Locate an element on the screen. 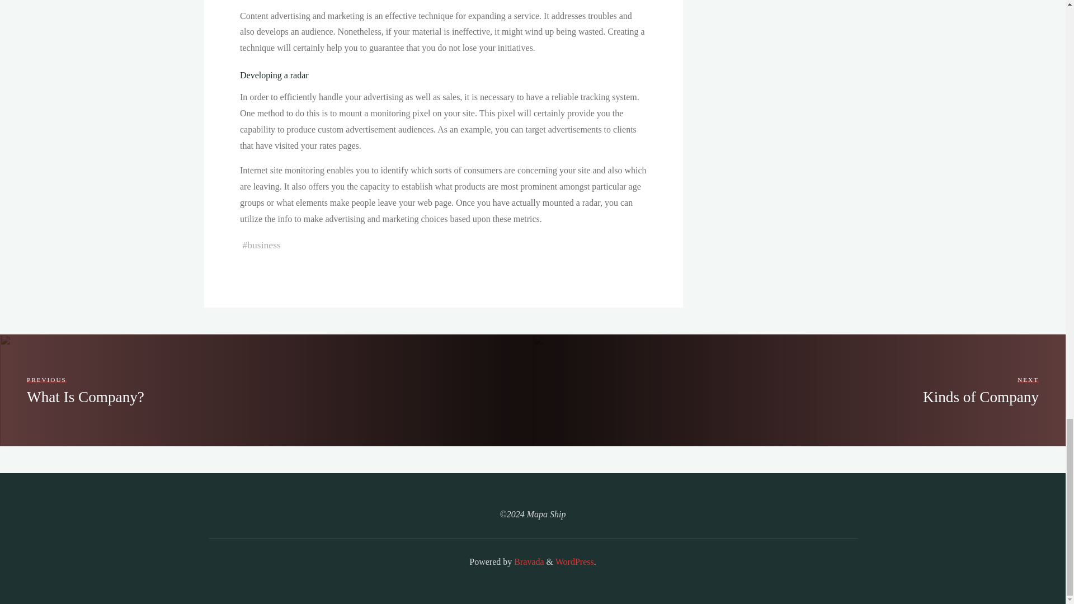 Image resolution: width=1074 pixels, height=604 pixels. Semantic Personal Publishing Platform is located at coordinates (980, 390).